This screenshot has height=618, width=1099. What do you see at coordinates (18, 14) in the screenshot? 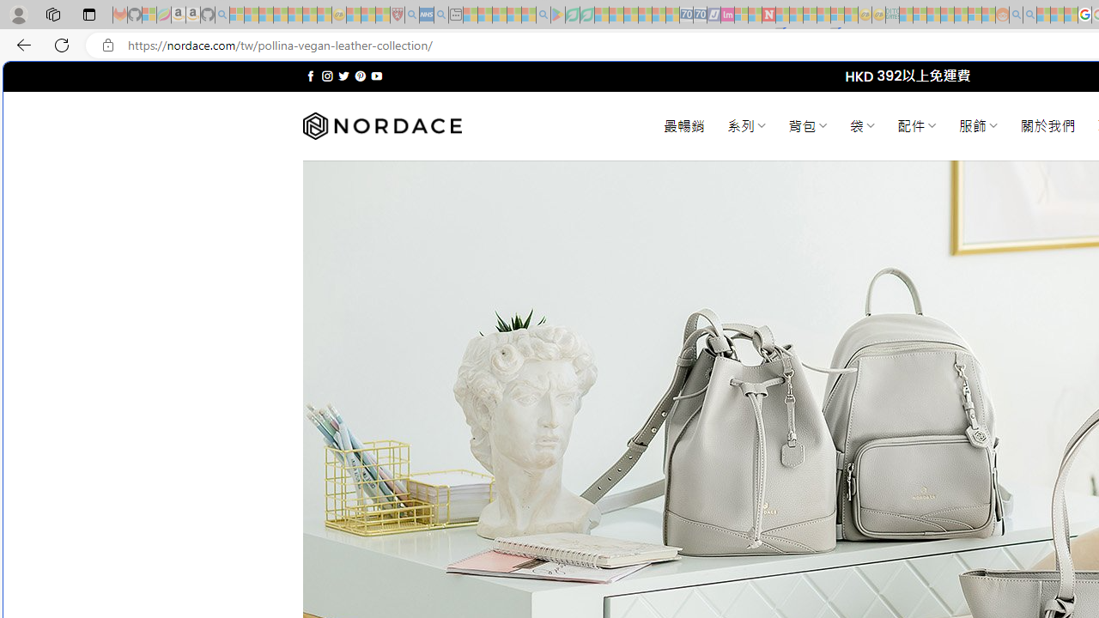
I see `Personal Profile` at bounding box center [18, 14].